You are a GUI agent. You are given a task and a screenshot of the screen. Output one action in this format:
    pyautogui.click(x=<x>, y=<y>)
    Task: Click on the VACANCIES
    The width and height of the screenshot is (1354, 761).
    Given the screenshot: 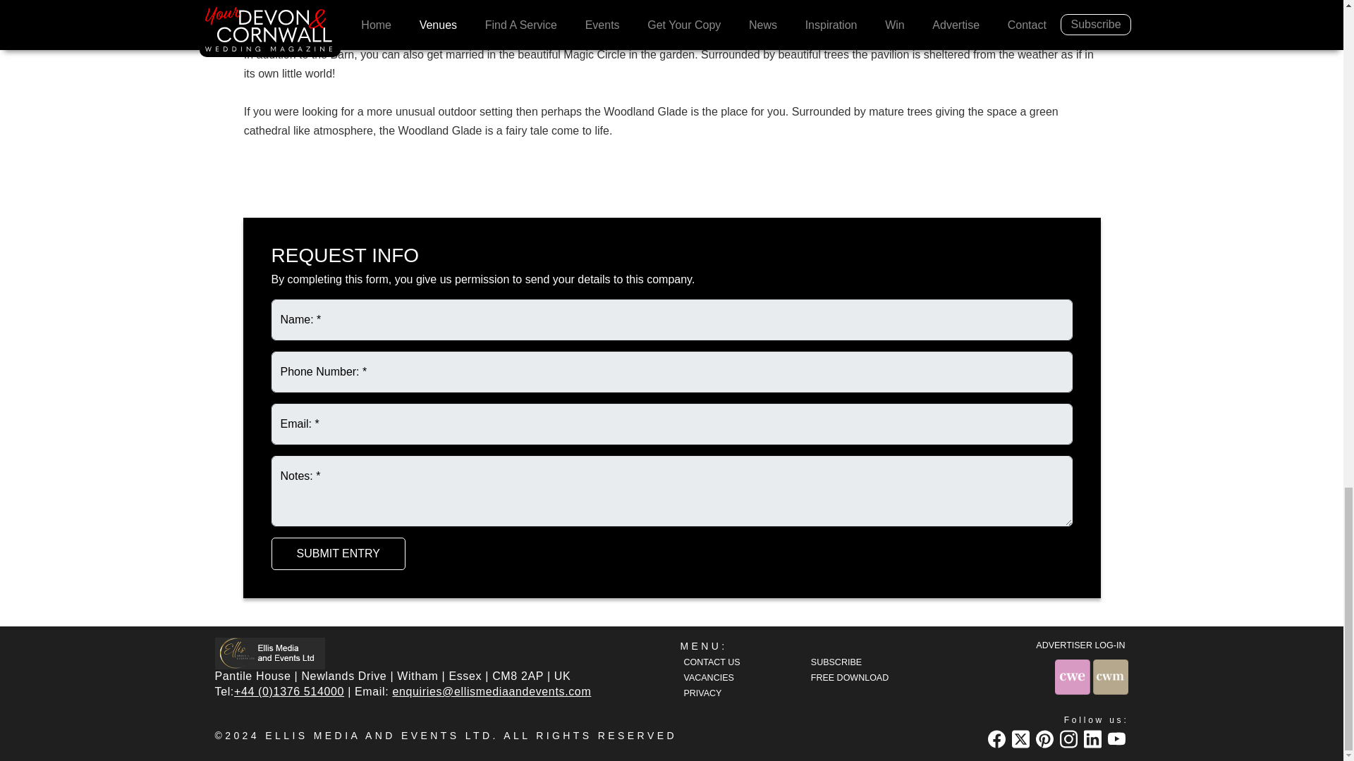 What is the action you would take?
    pyautogui.click(x=722, y=678)
    